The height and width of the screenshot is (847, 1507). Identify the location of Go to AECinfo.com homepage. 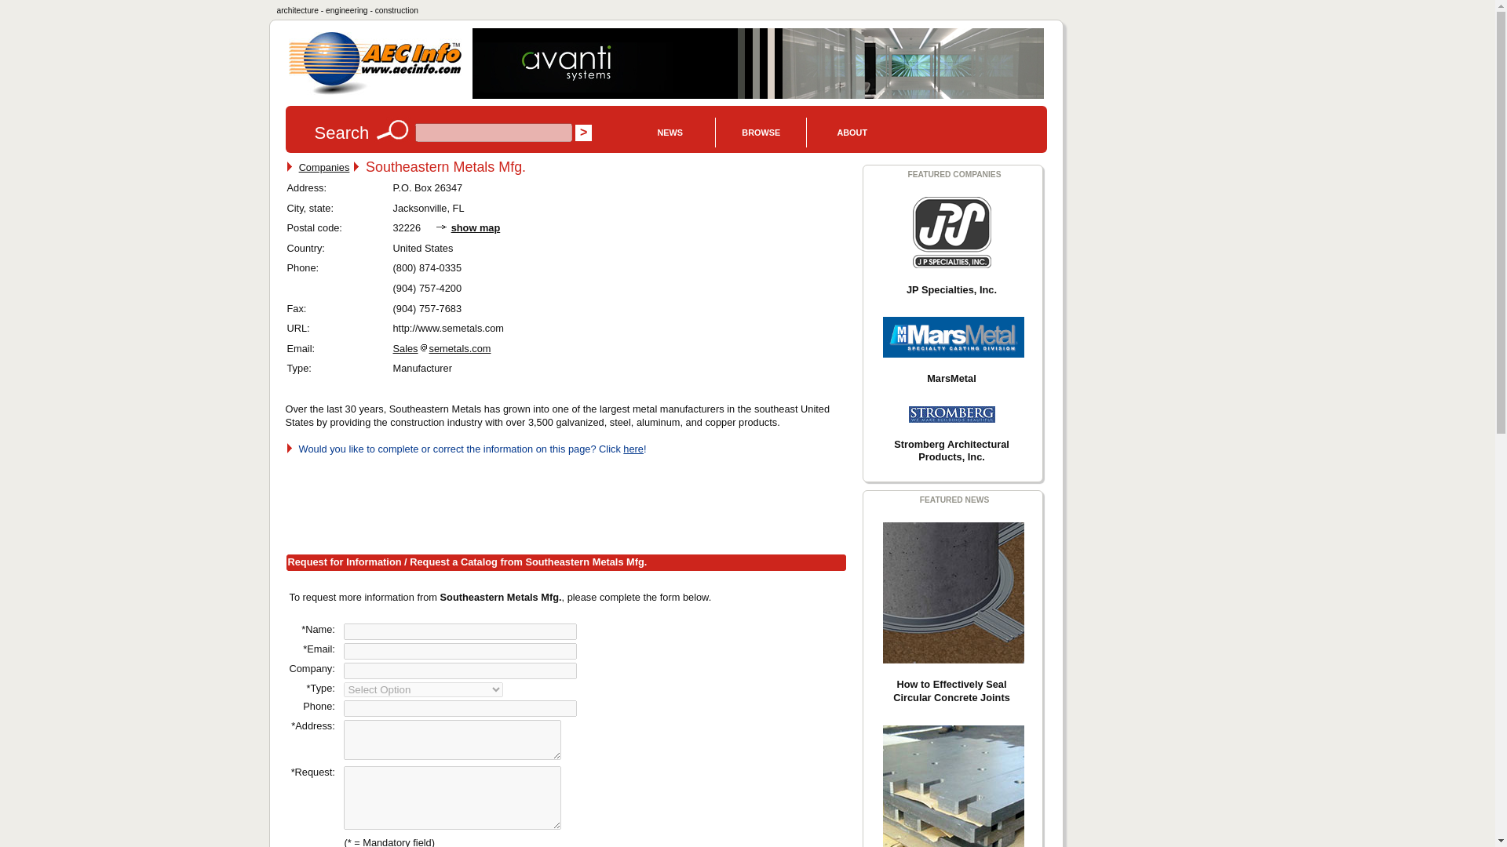
(375, 93).